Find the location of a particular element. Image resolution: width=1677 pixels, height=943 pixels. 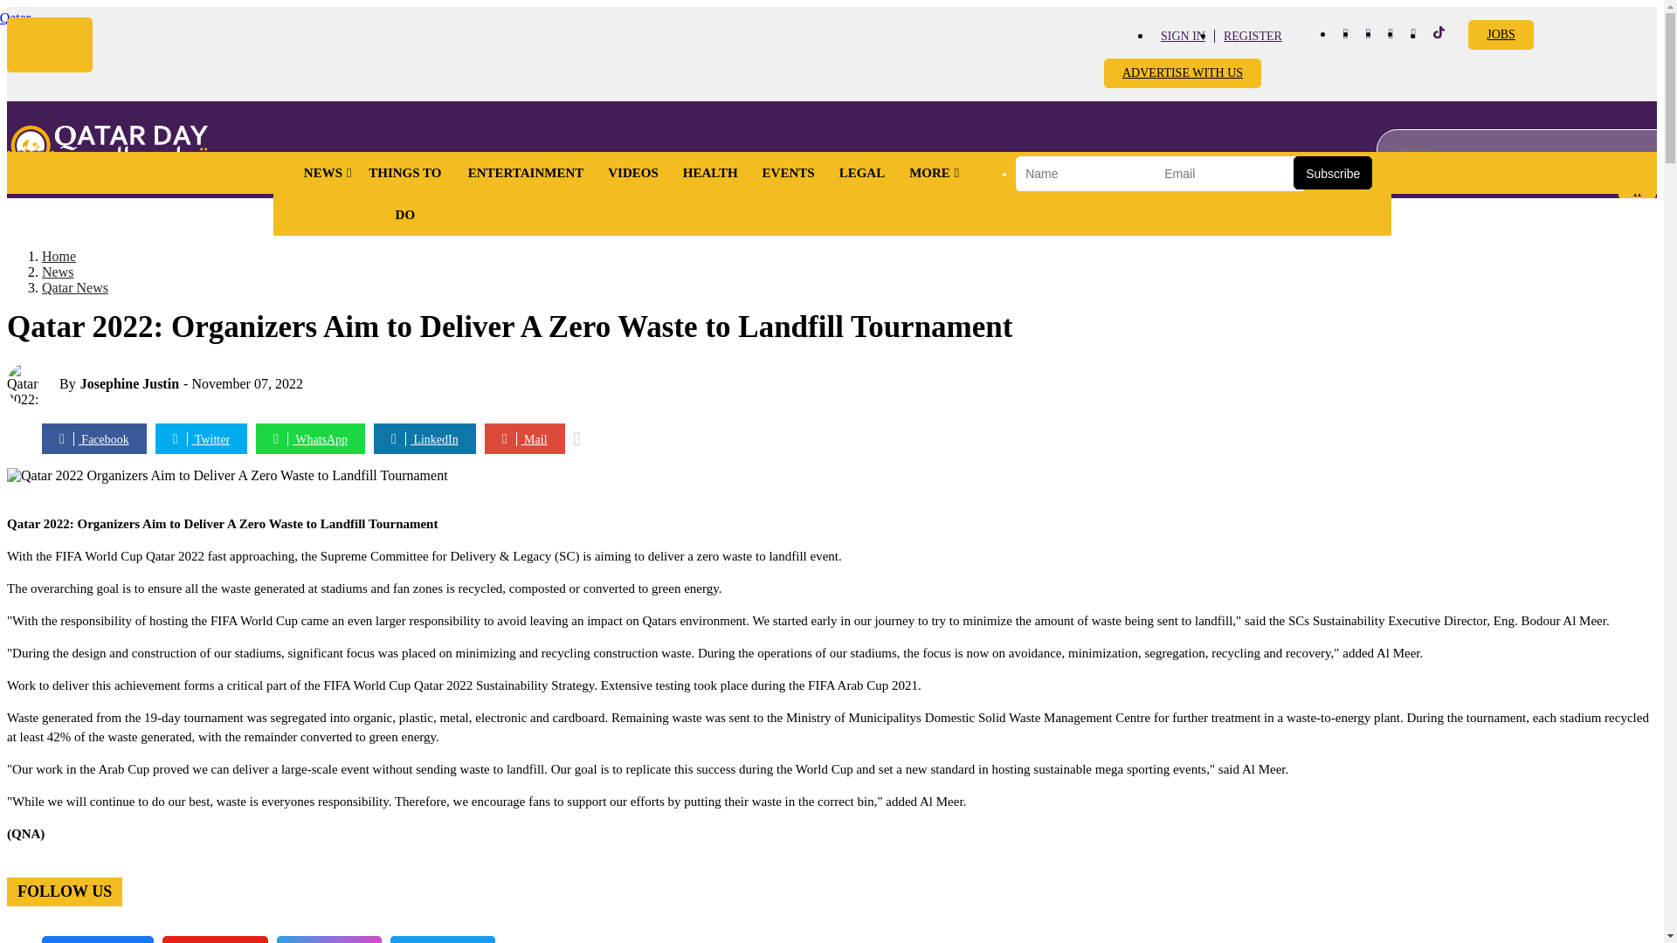

VIDEOS is located at coordinates (632, 173).